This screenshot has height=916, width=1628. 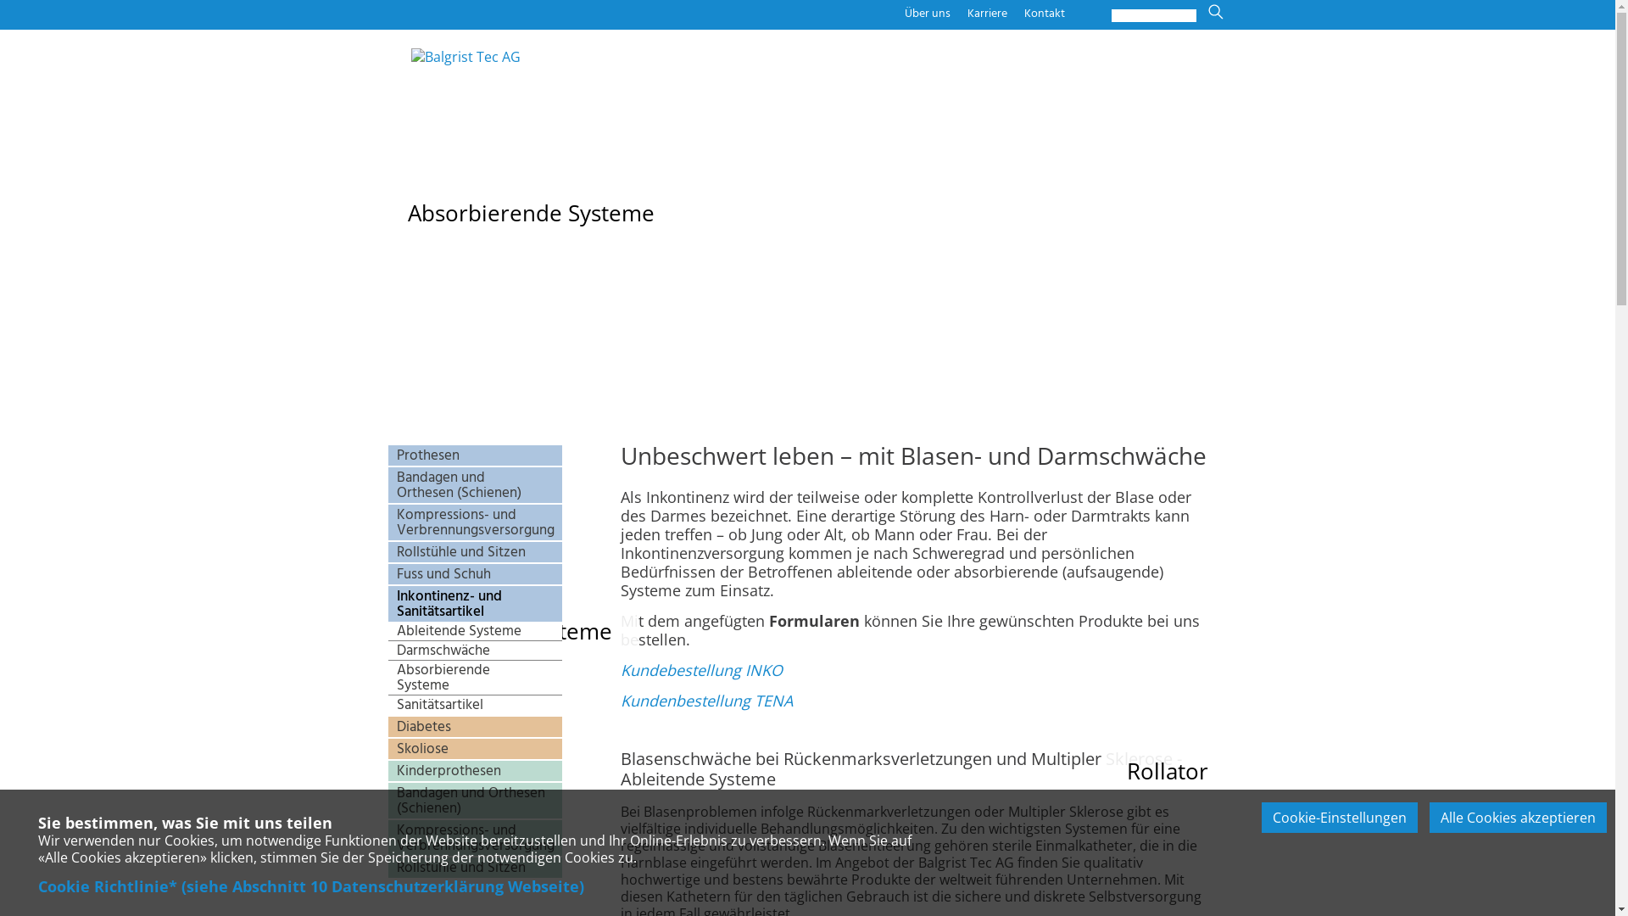 What do you see at coordinates (702, 670) in the screenshot?
I see `Kundebestellung INKO` at bounding box center [702, 670].